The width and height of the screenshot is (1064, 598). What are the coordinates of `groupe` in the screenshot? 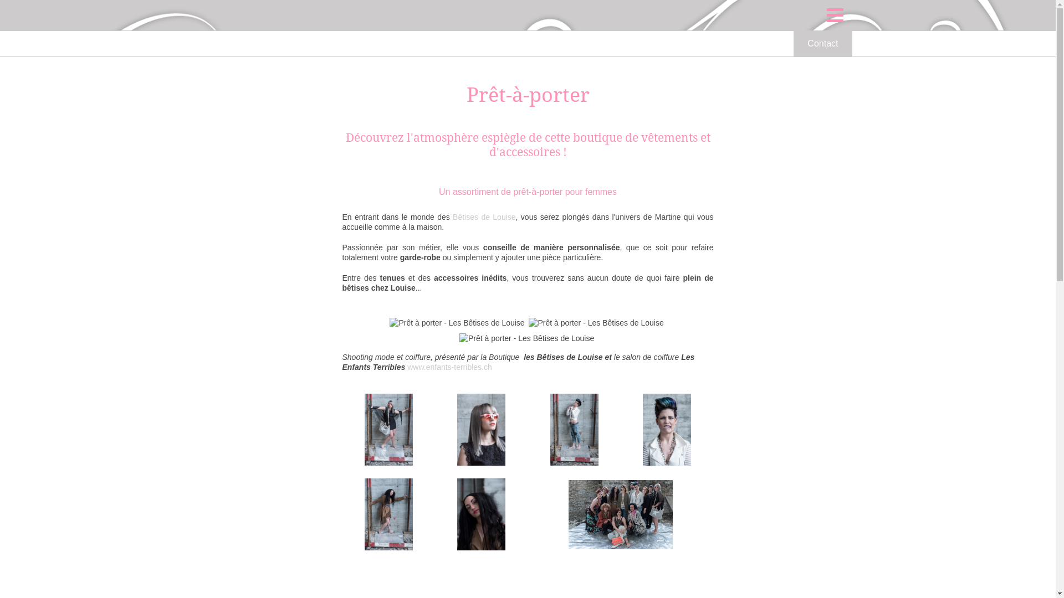 It's located at (621, 515).